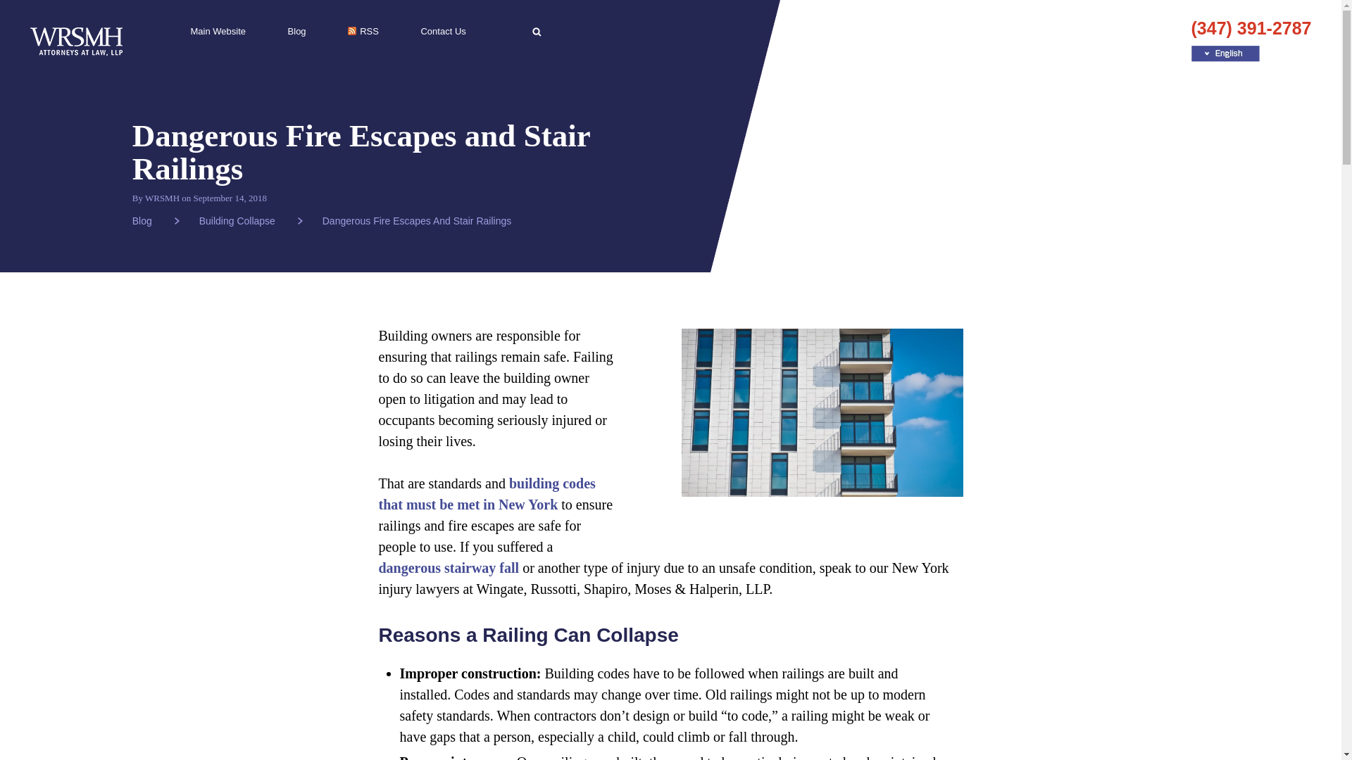 The image size is (1352, 760). I want to click on dangerous stairway fall, so click(449, 567).